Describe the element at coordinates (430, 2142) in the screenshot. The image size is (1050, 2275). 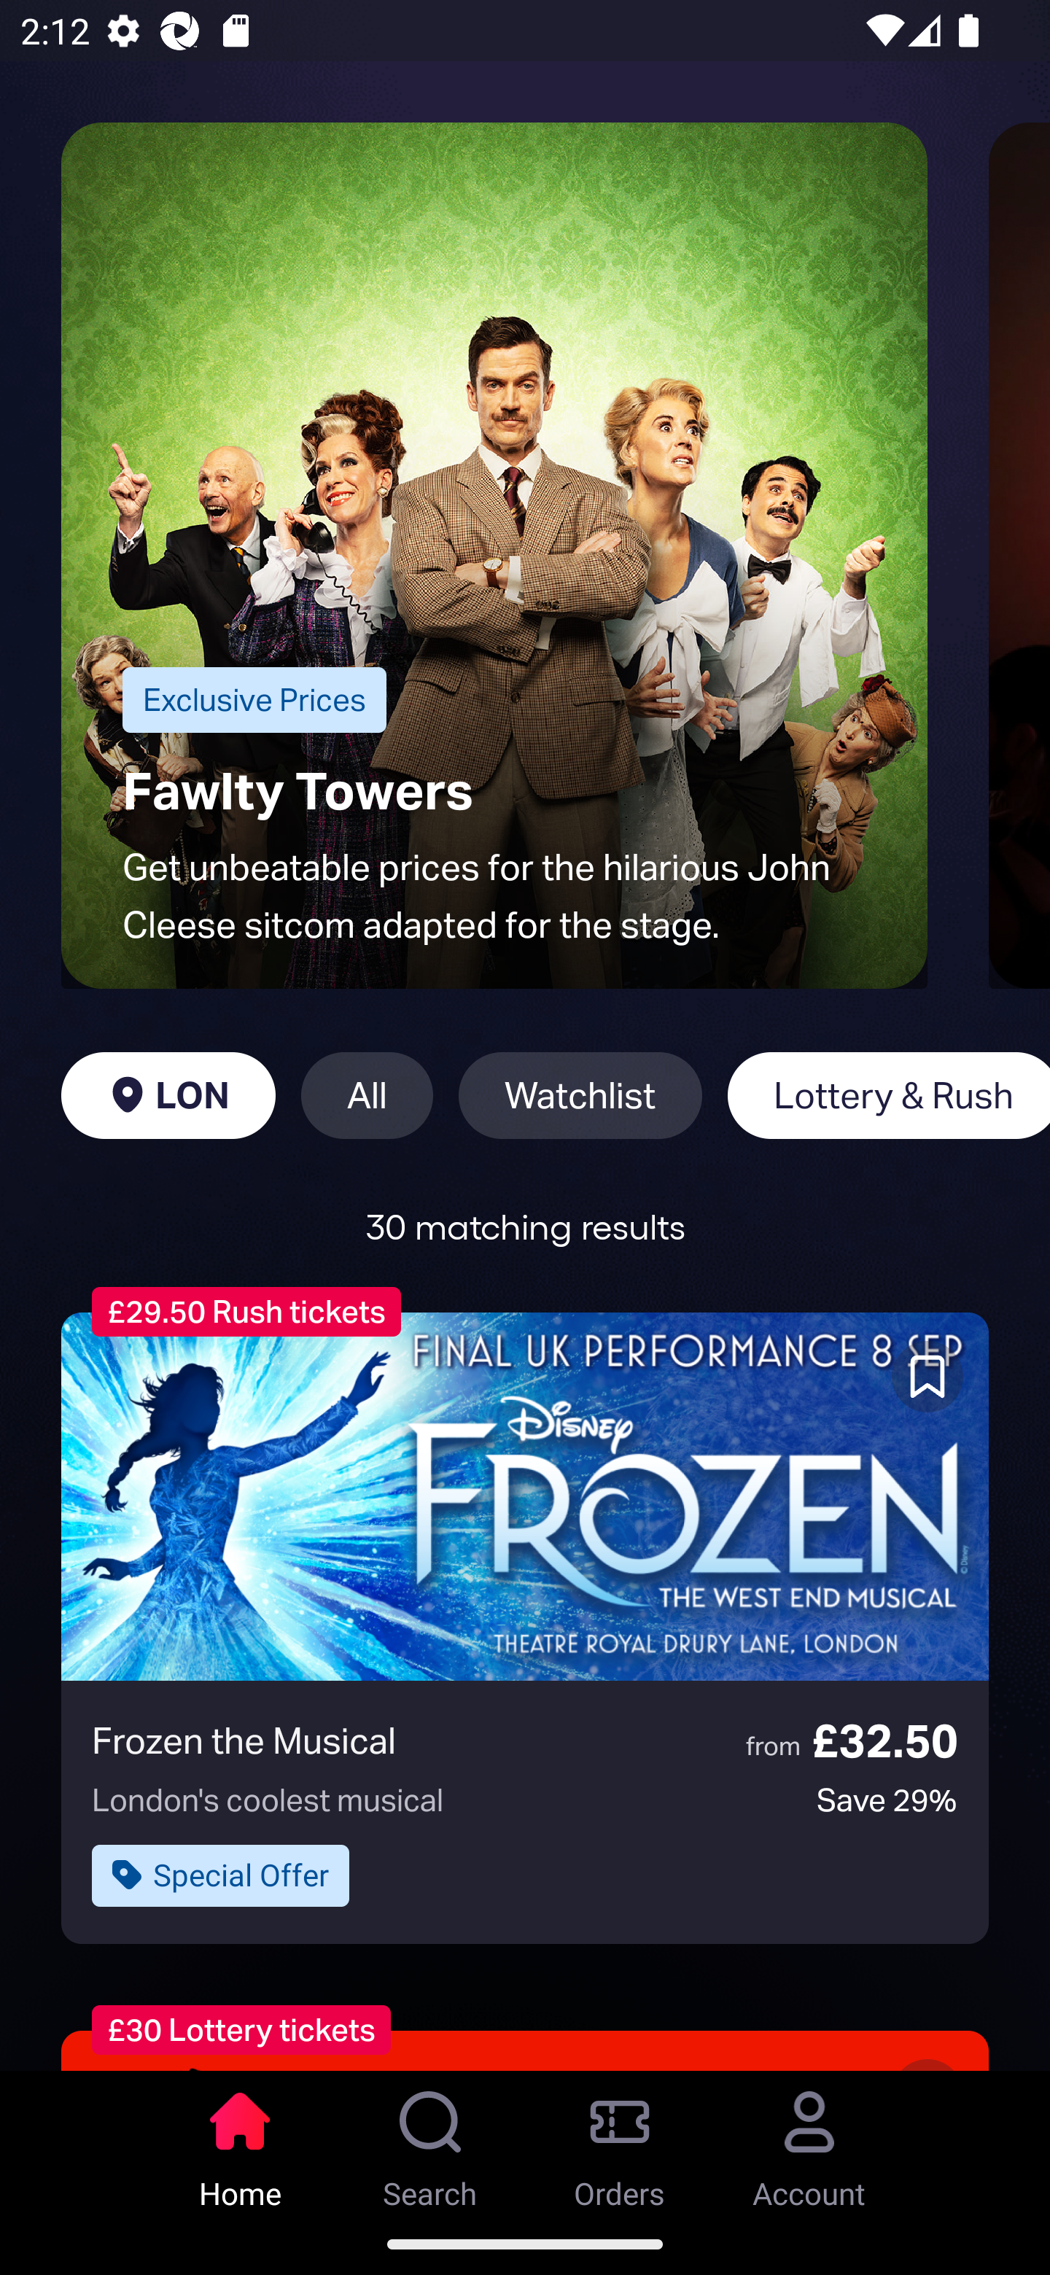
I see `Search` at that location.